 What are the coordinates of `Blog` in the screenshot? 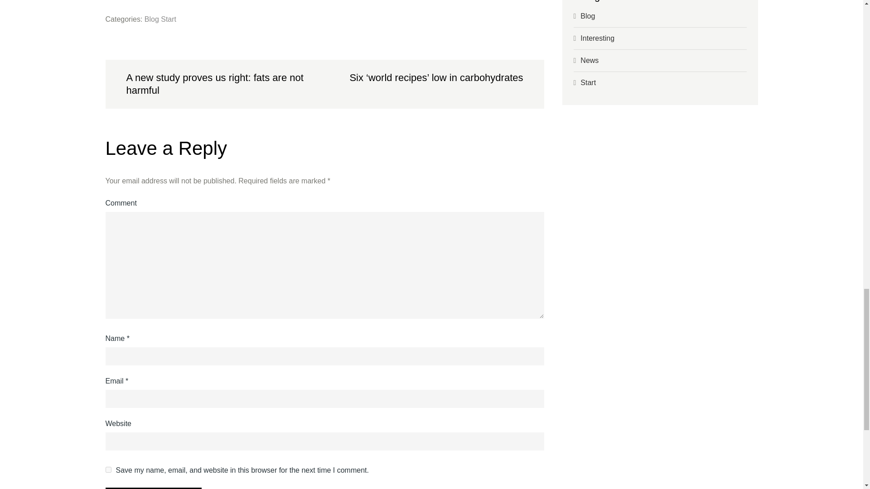 It's located at (151, 19).